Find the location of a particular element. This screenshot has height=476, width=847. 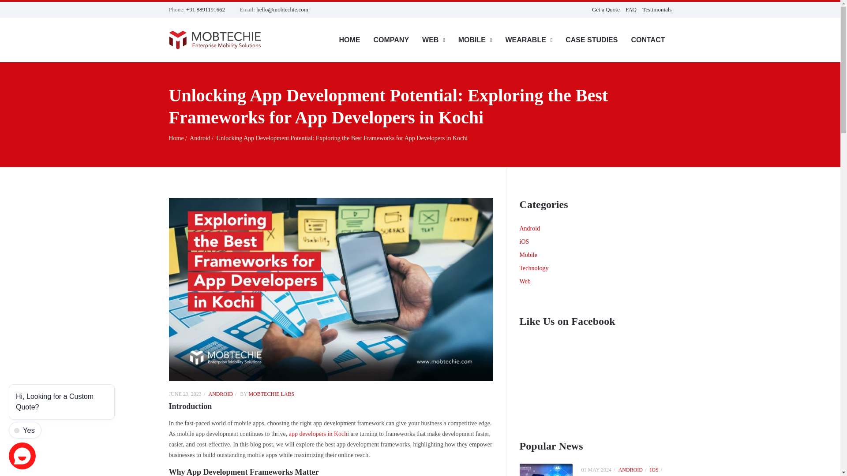

Testimonials is located at coordinates (656, 10).